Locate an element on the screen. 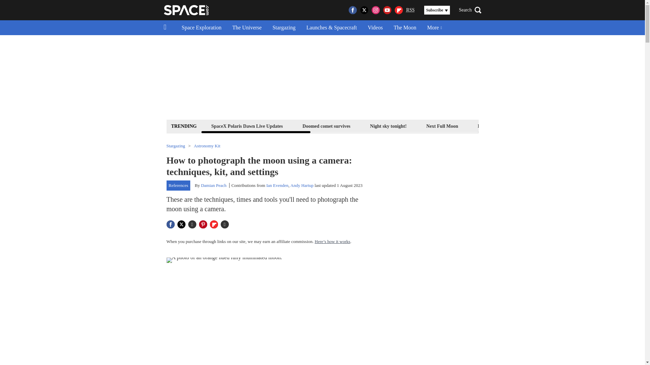  The Universe is located at coordinates (247, 28).